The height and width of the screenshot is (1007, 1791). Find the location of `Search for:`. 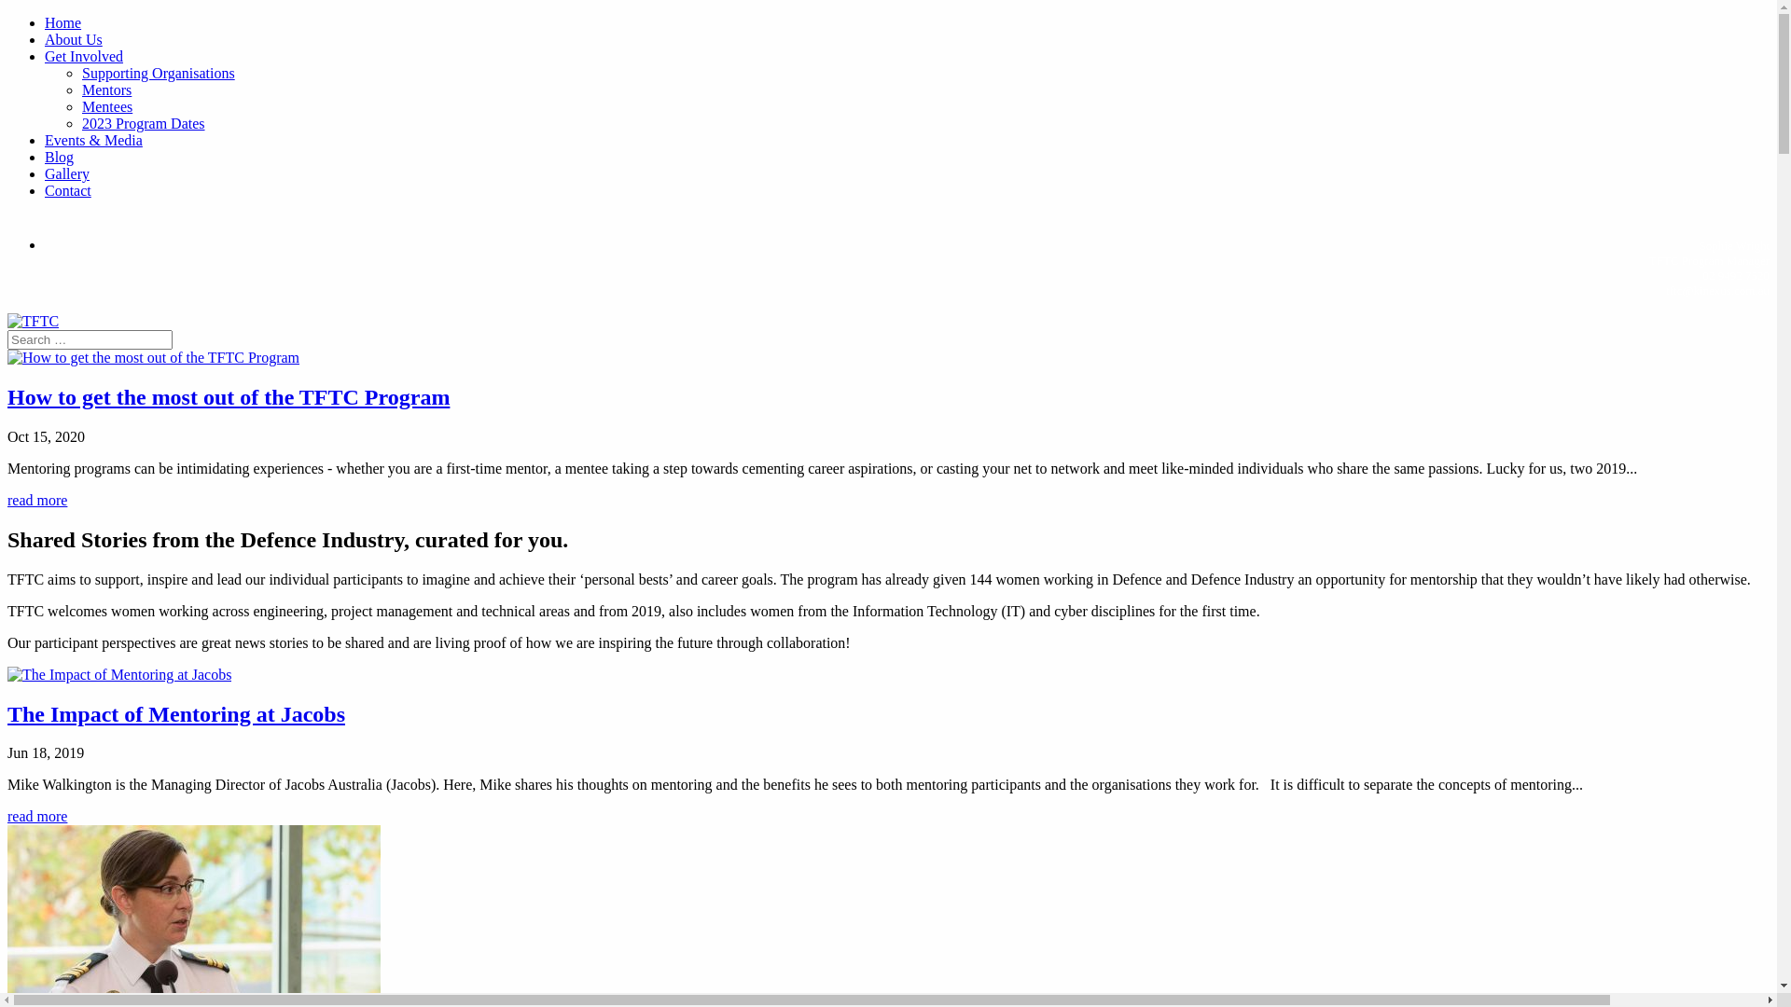

Search for: is located at coordinates (90, 339).